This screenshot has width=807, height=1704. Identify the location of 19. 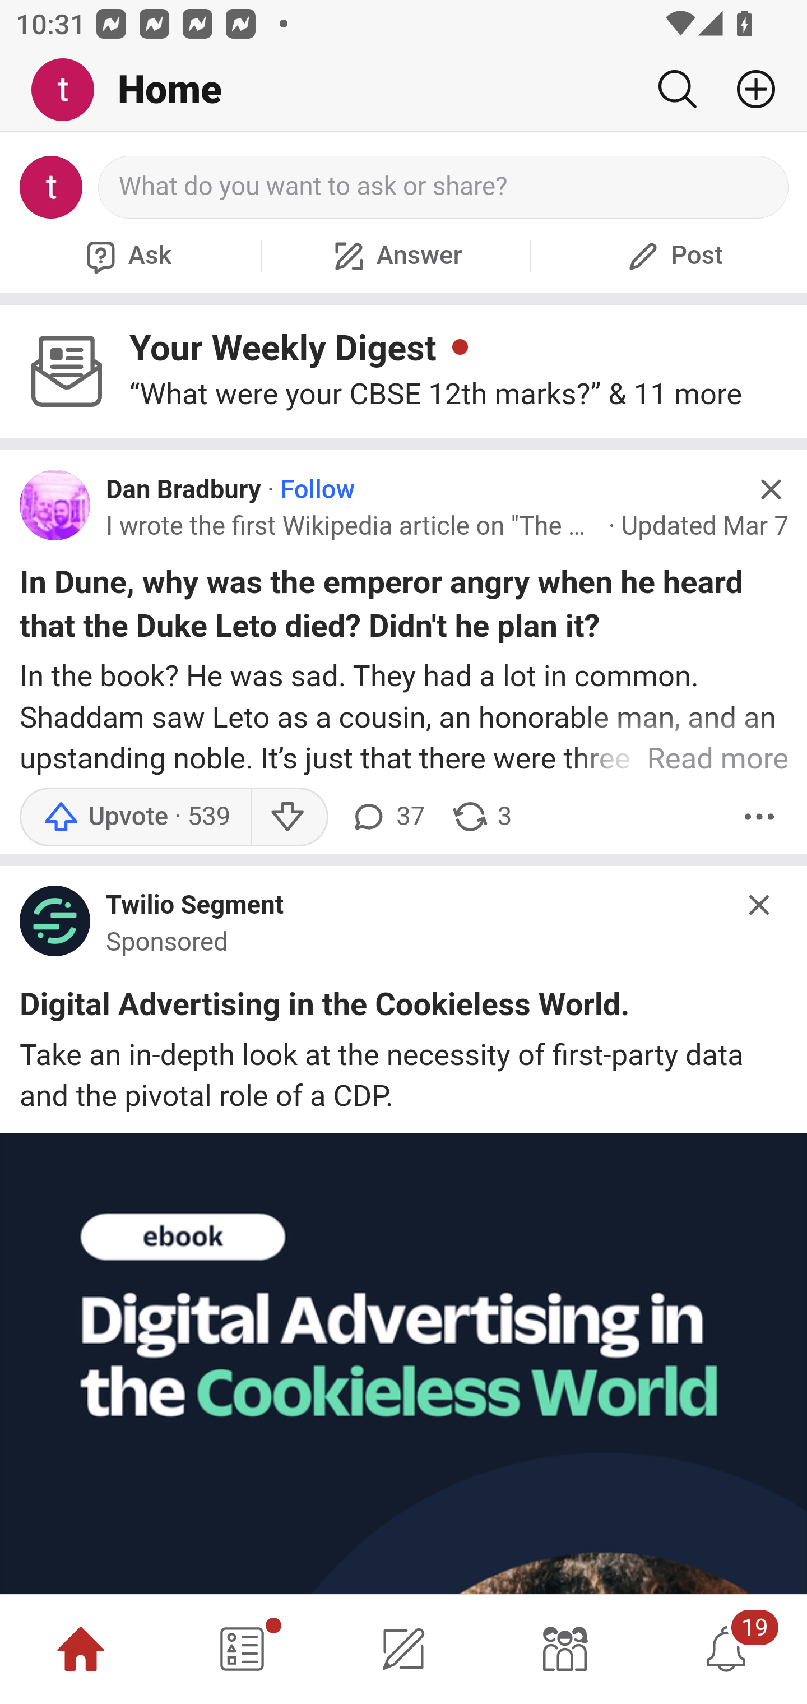
(726, 1649).